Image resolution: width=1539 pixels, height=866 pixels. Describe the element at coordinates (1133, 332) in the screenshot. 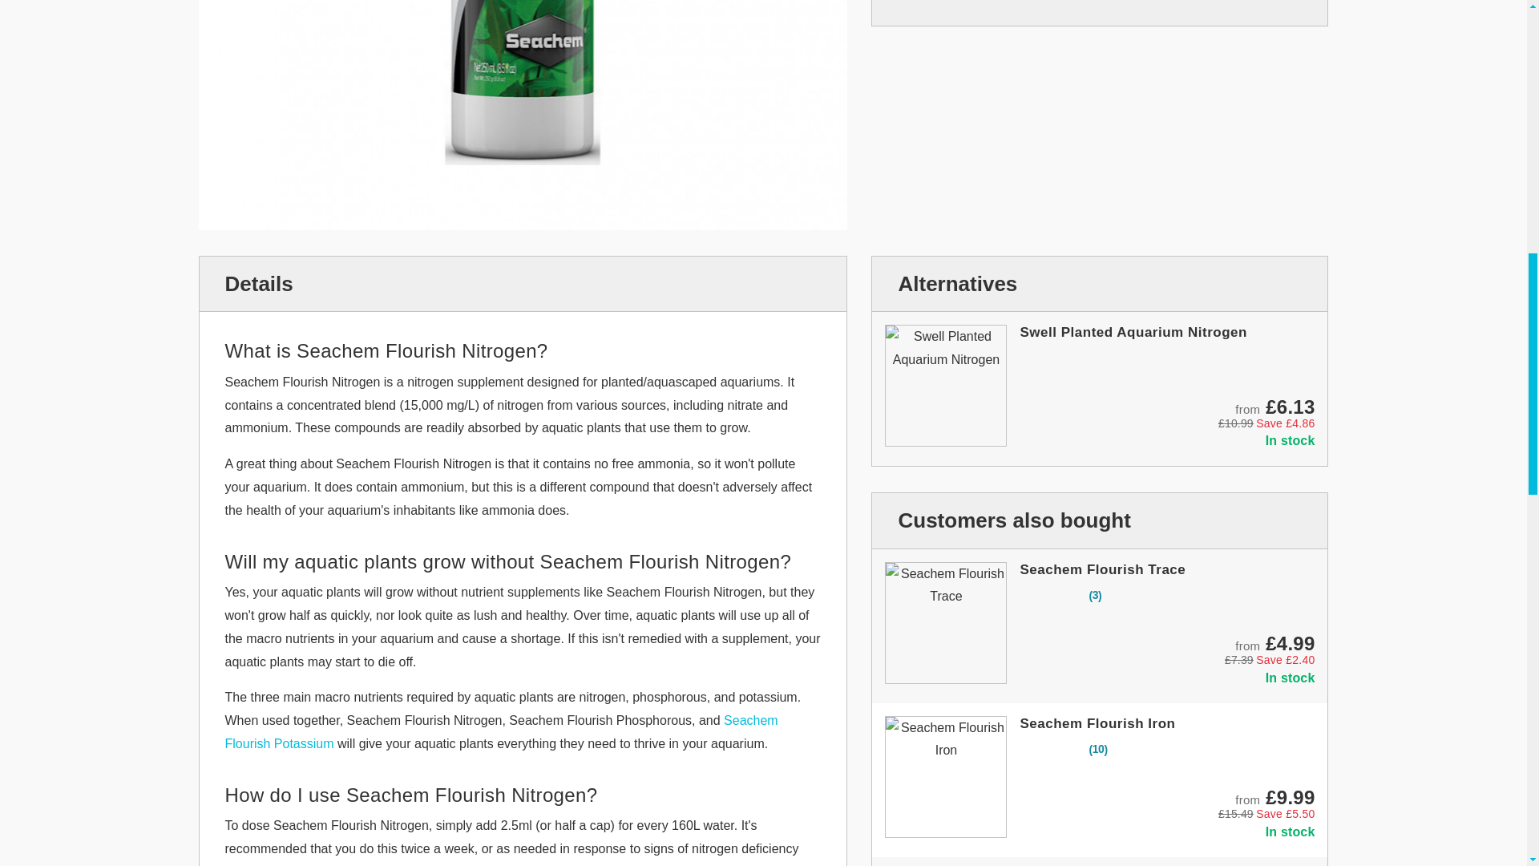

I see `Swell Planted Aquarium Nitrogen` at that location.